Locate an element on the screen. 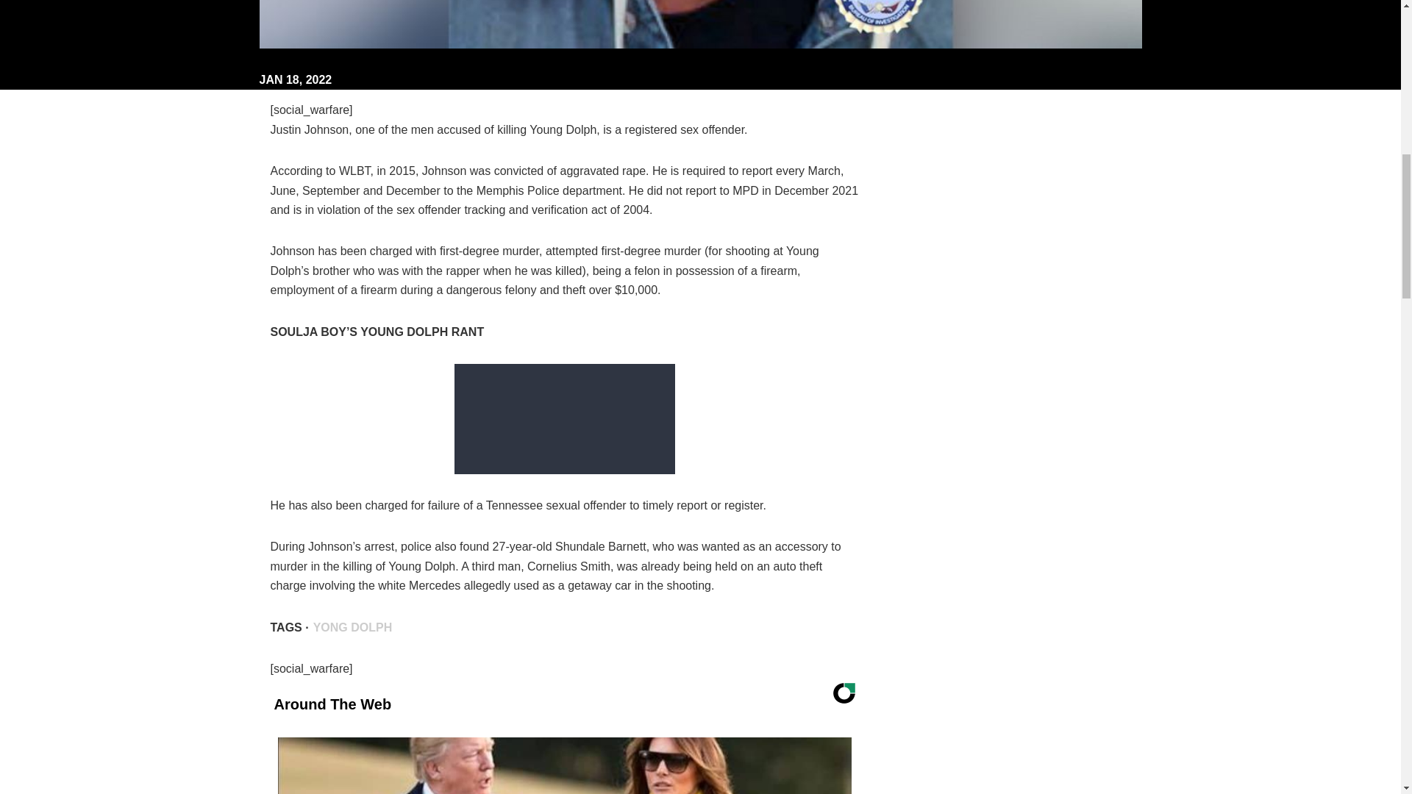 This screenshot has height=794, width=1412. YONG DOLPH is located at coordinates (353, 626).